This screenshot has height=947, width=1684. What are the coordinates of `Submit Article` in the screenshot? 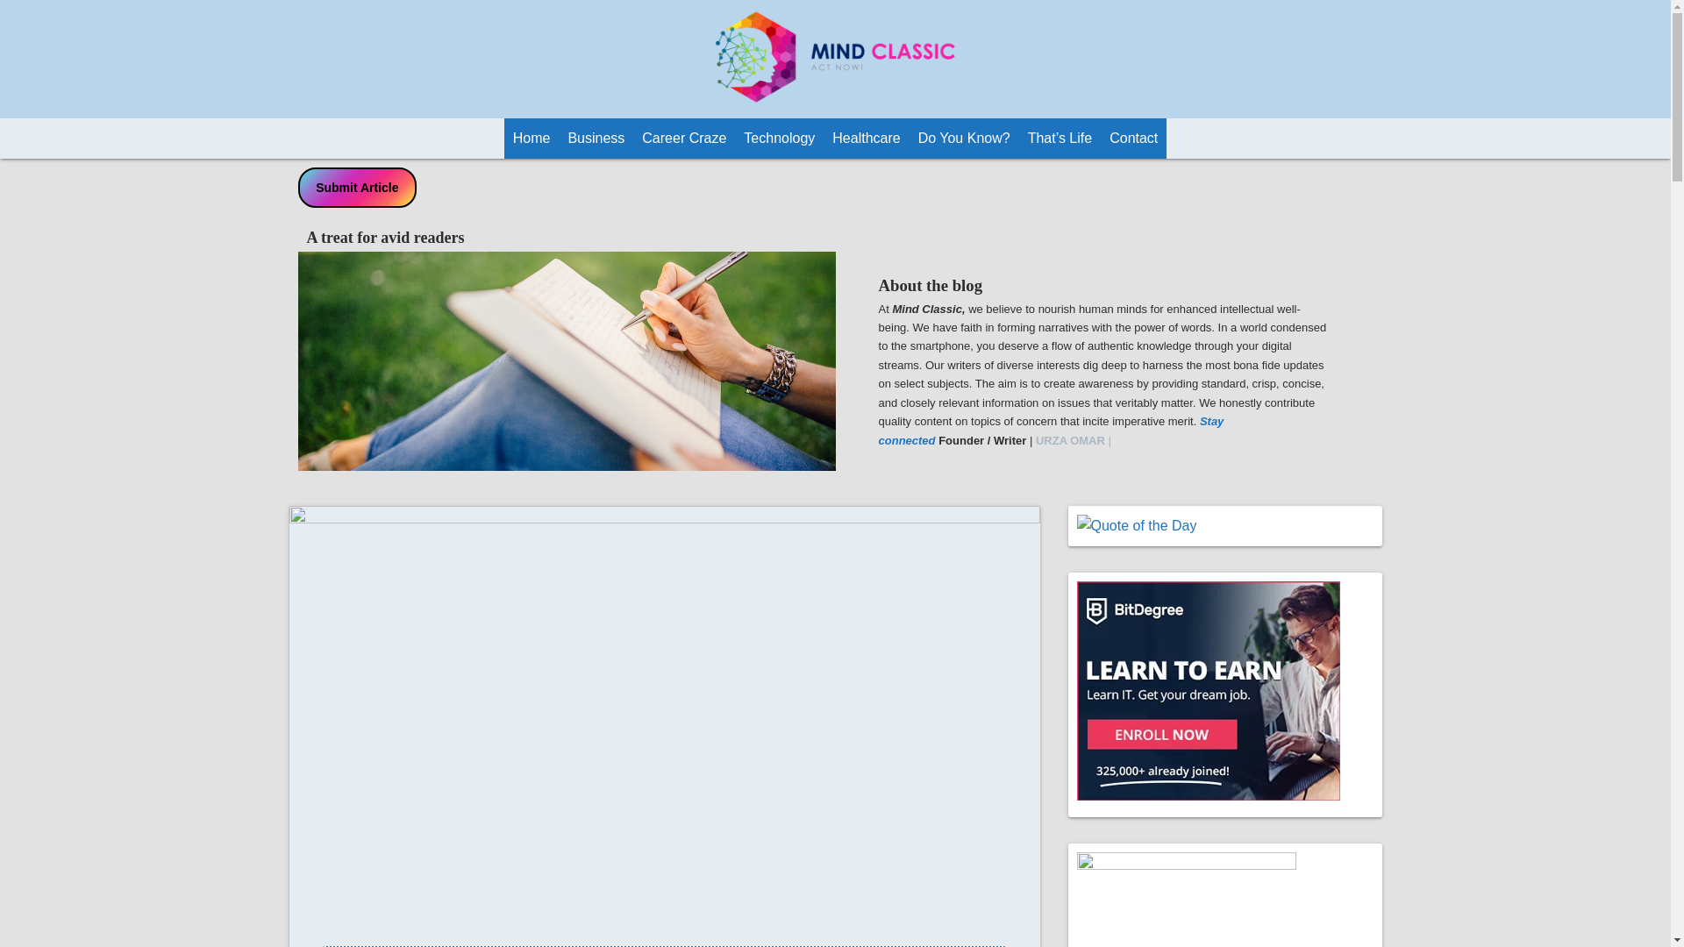 It's located at (358, 188).